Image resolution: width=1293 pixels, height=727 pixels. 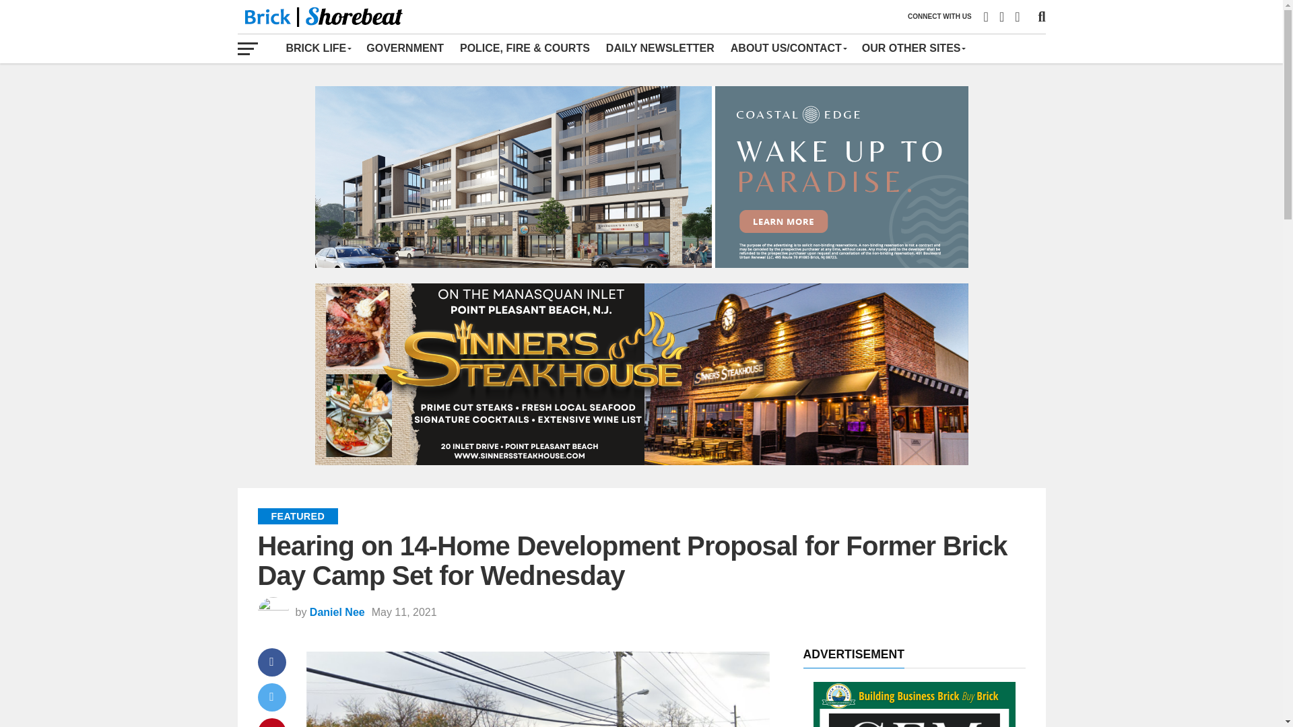 What do you see at coordinates (660, 48) in the screenshot?
I see `DAILY NEWSLETTER` at bounding box center [660, 48].